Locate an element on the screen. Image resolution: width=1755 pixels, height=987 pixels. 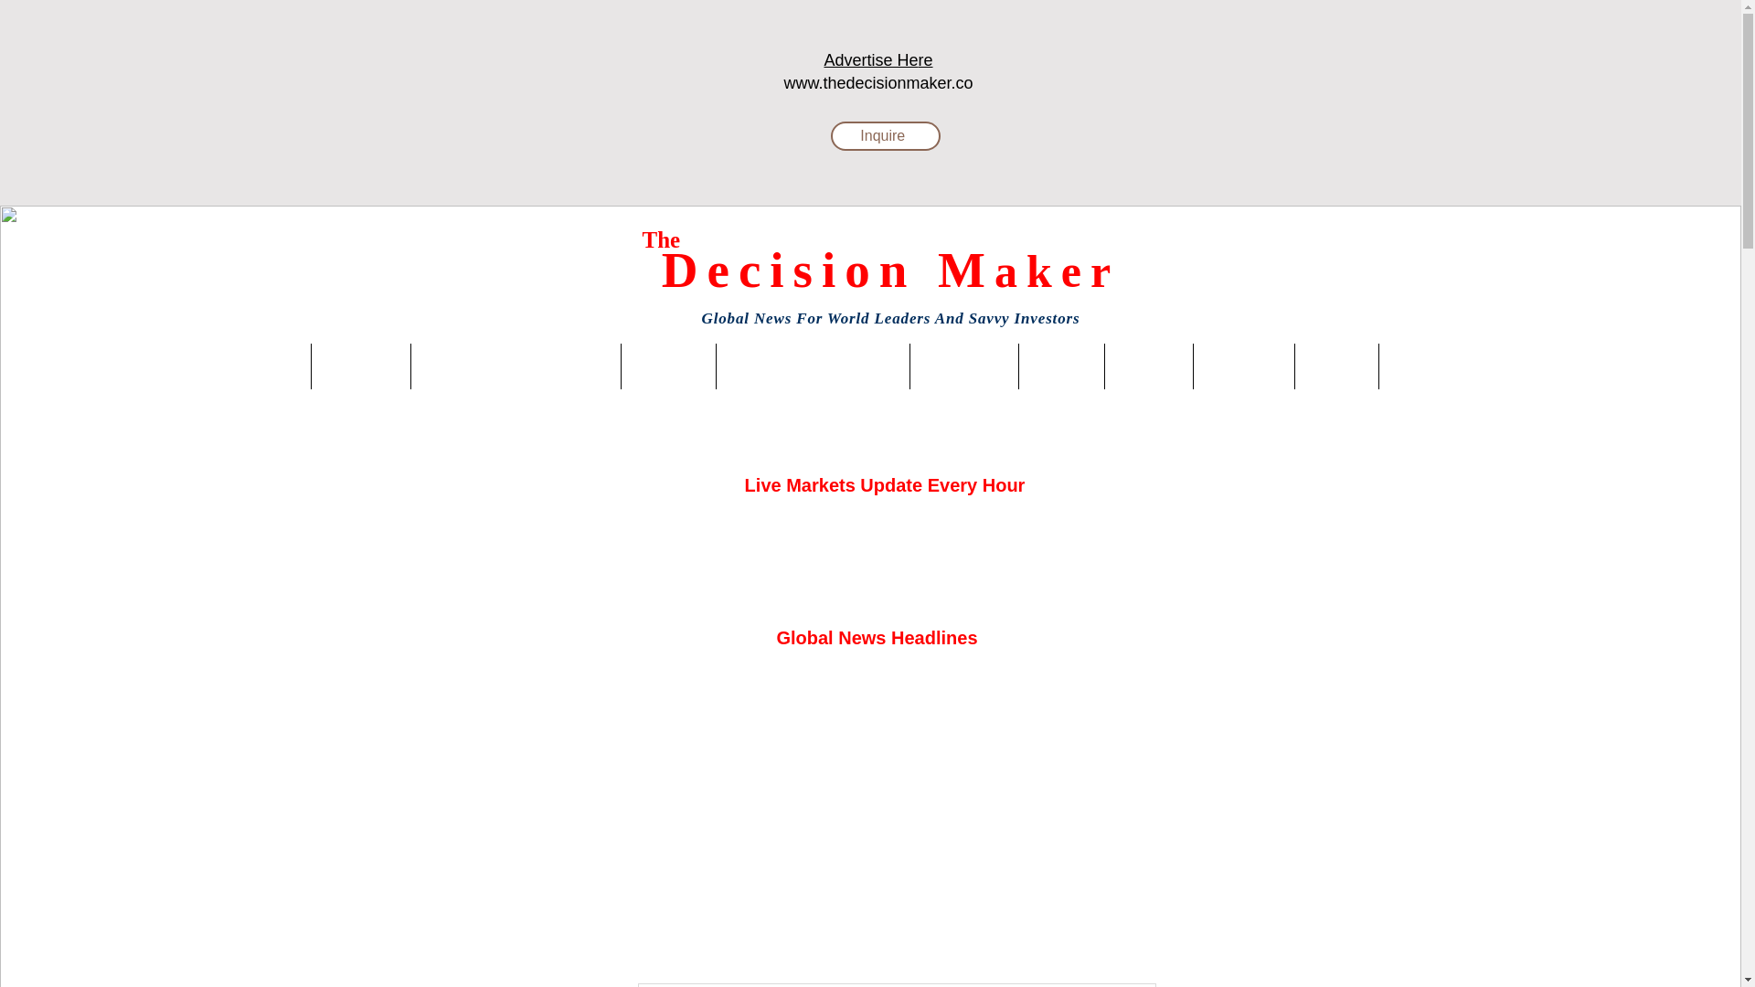
Gallery is located at coordinates (1061, 366).